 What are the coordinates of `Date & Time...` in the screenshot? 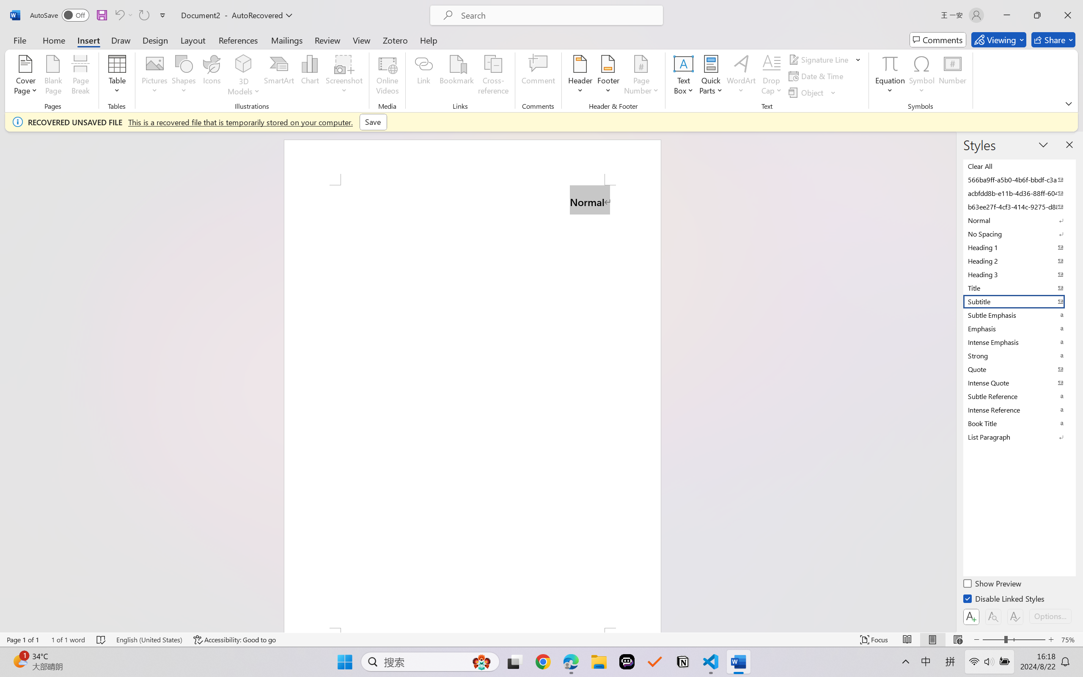 It's located at (817, 76).